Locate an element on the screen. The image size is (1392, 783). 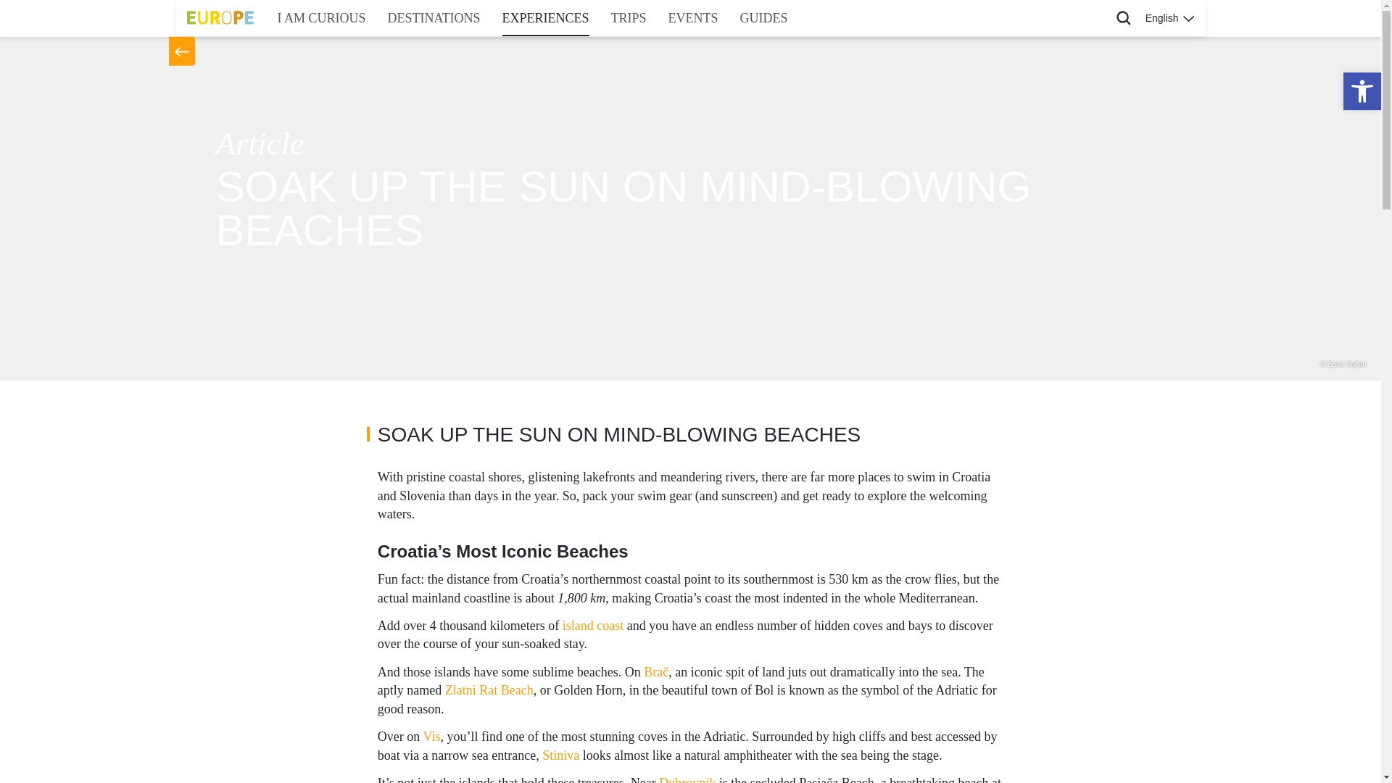
Experiences is located at coordinates (545, 17).